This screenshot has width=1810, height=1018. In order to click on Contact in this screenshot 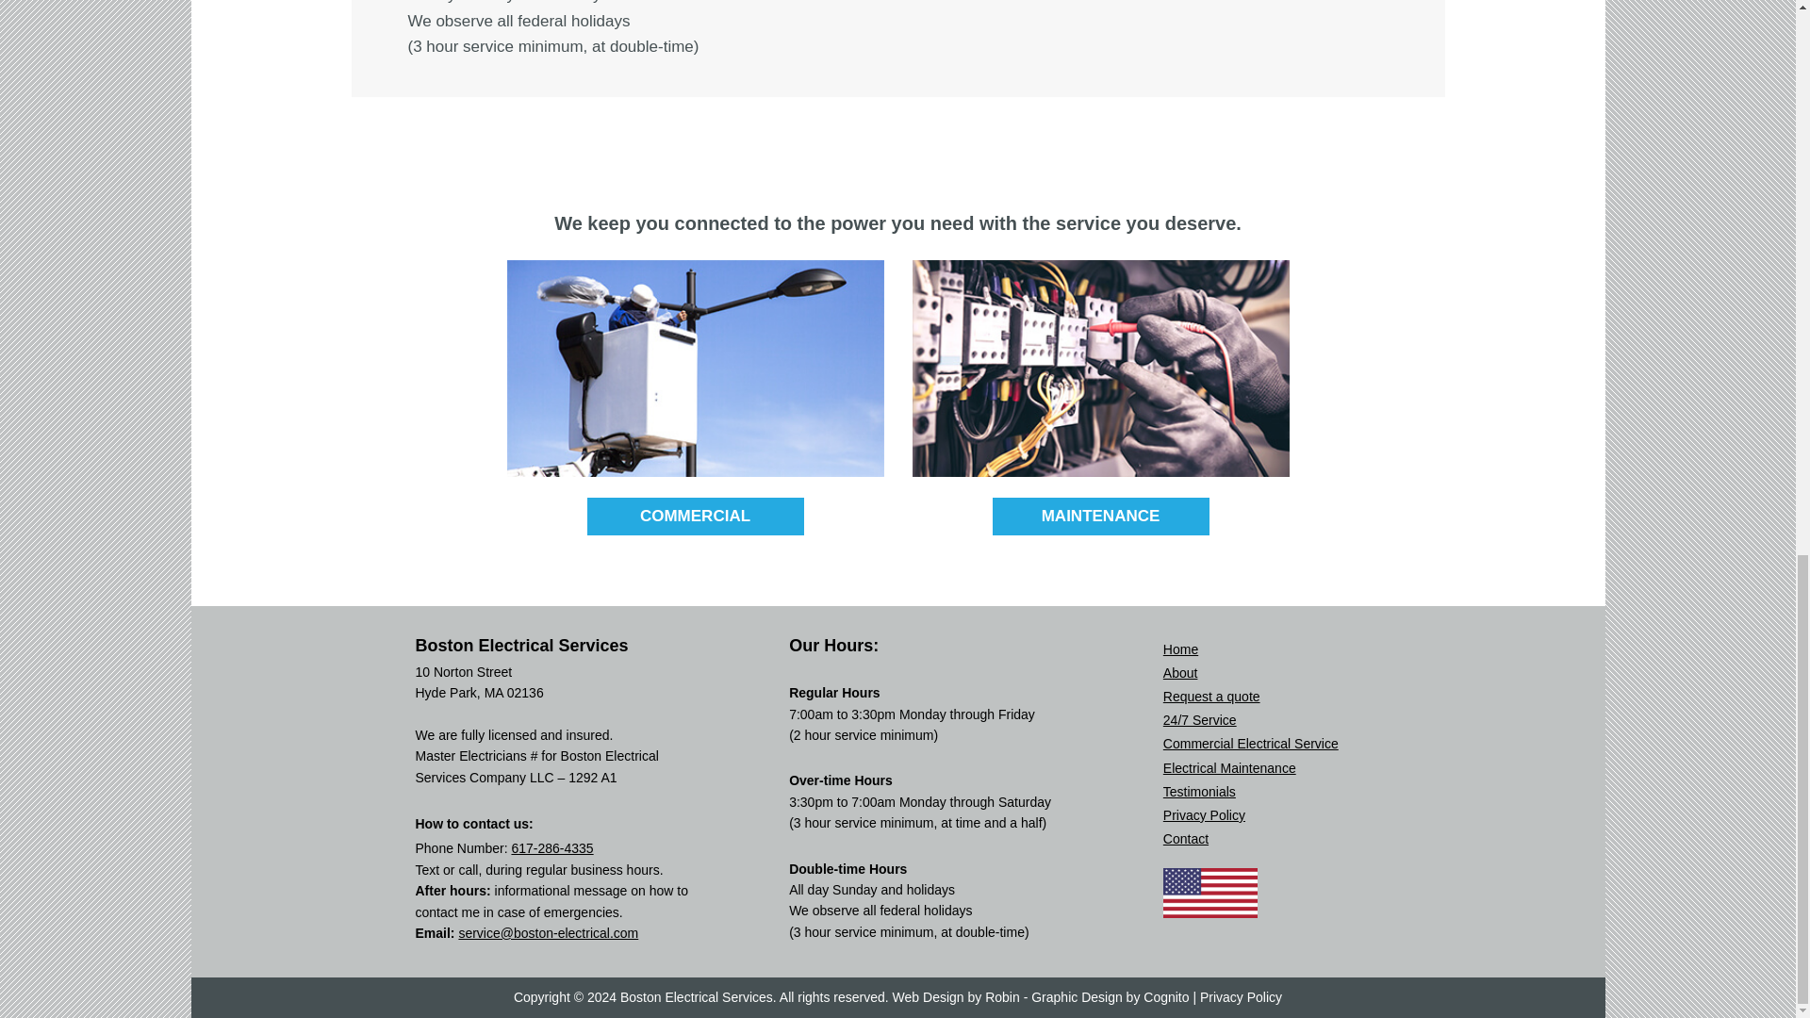, I will do `click(1186, 839)`.